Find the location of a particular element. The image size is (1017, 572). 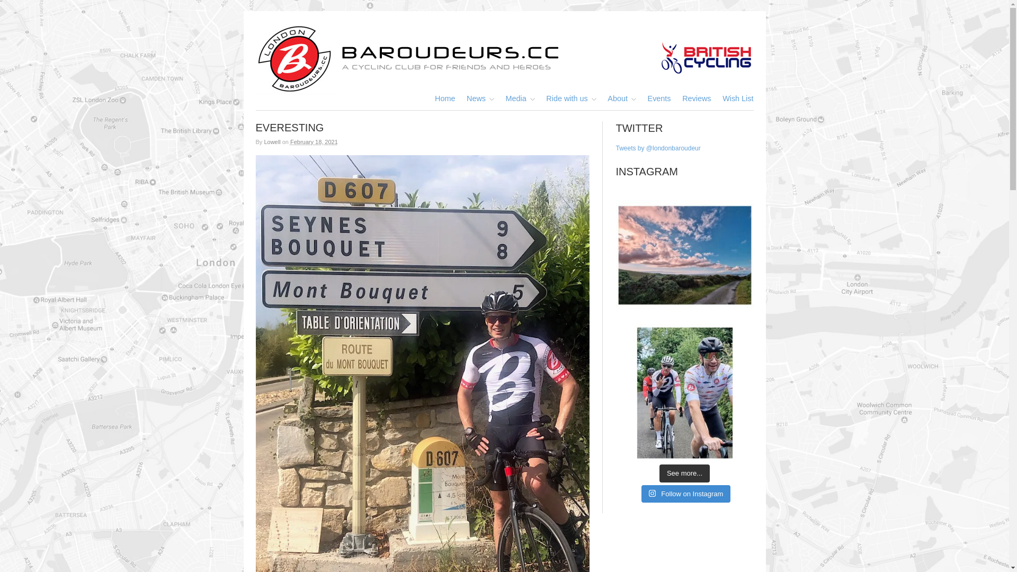

Home is located at coordinates (445, 99).